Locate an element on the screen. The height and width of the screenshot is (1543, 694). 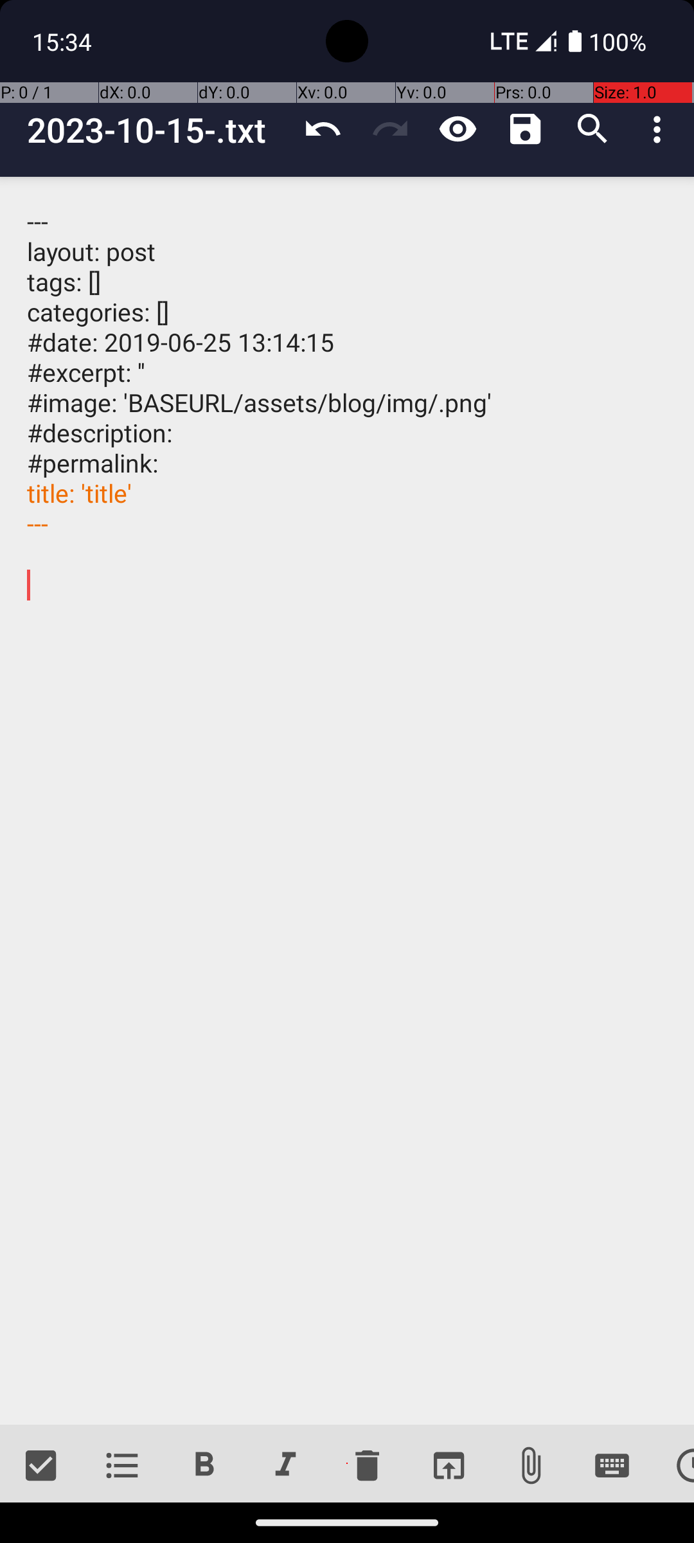
---
layout: post
tags: []
categories: []
#date: 2019-06-25 13:14:15
#excerpt: ''
#image: 'BASEURL/assets/blog/img/.png'
#description:
#permalink:
title: 'title'
---

 is located at coordinates (347, 801).